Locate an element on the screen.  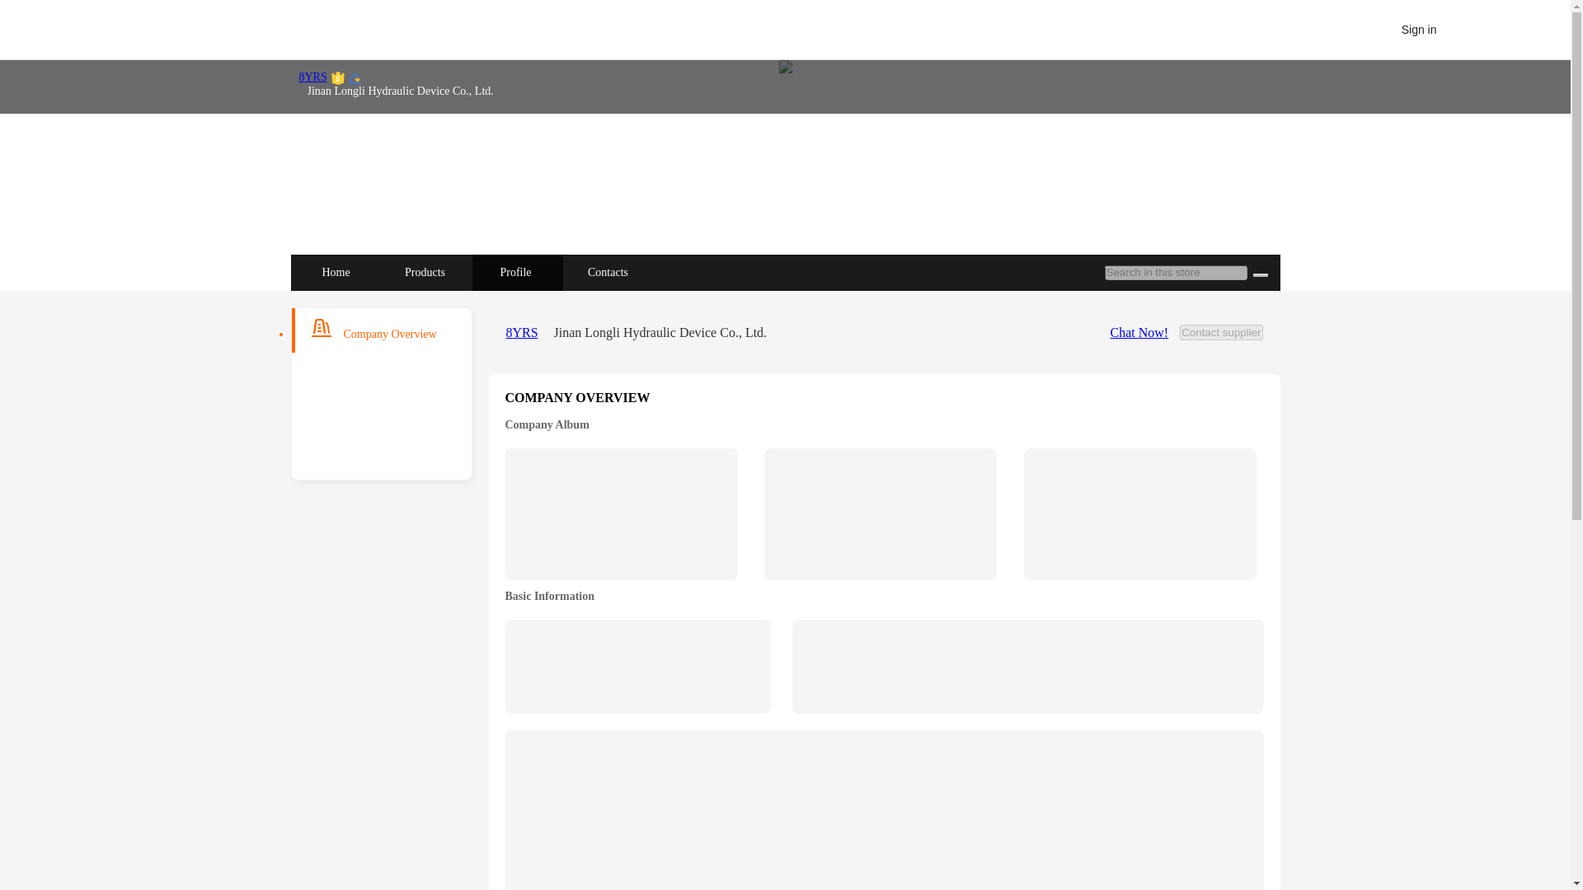
Home is located at coordinates (335, 272).